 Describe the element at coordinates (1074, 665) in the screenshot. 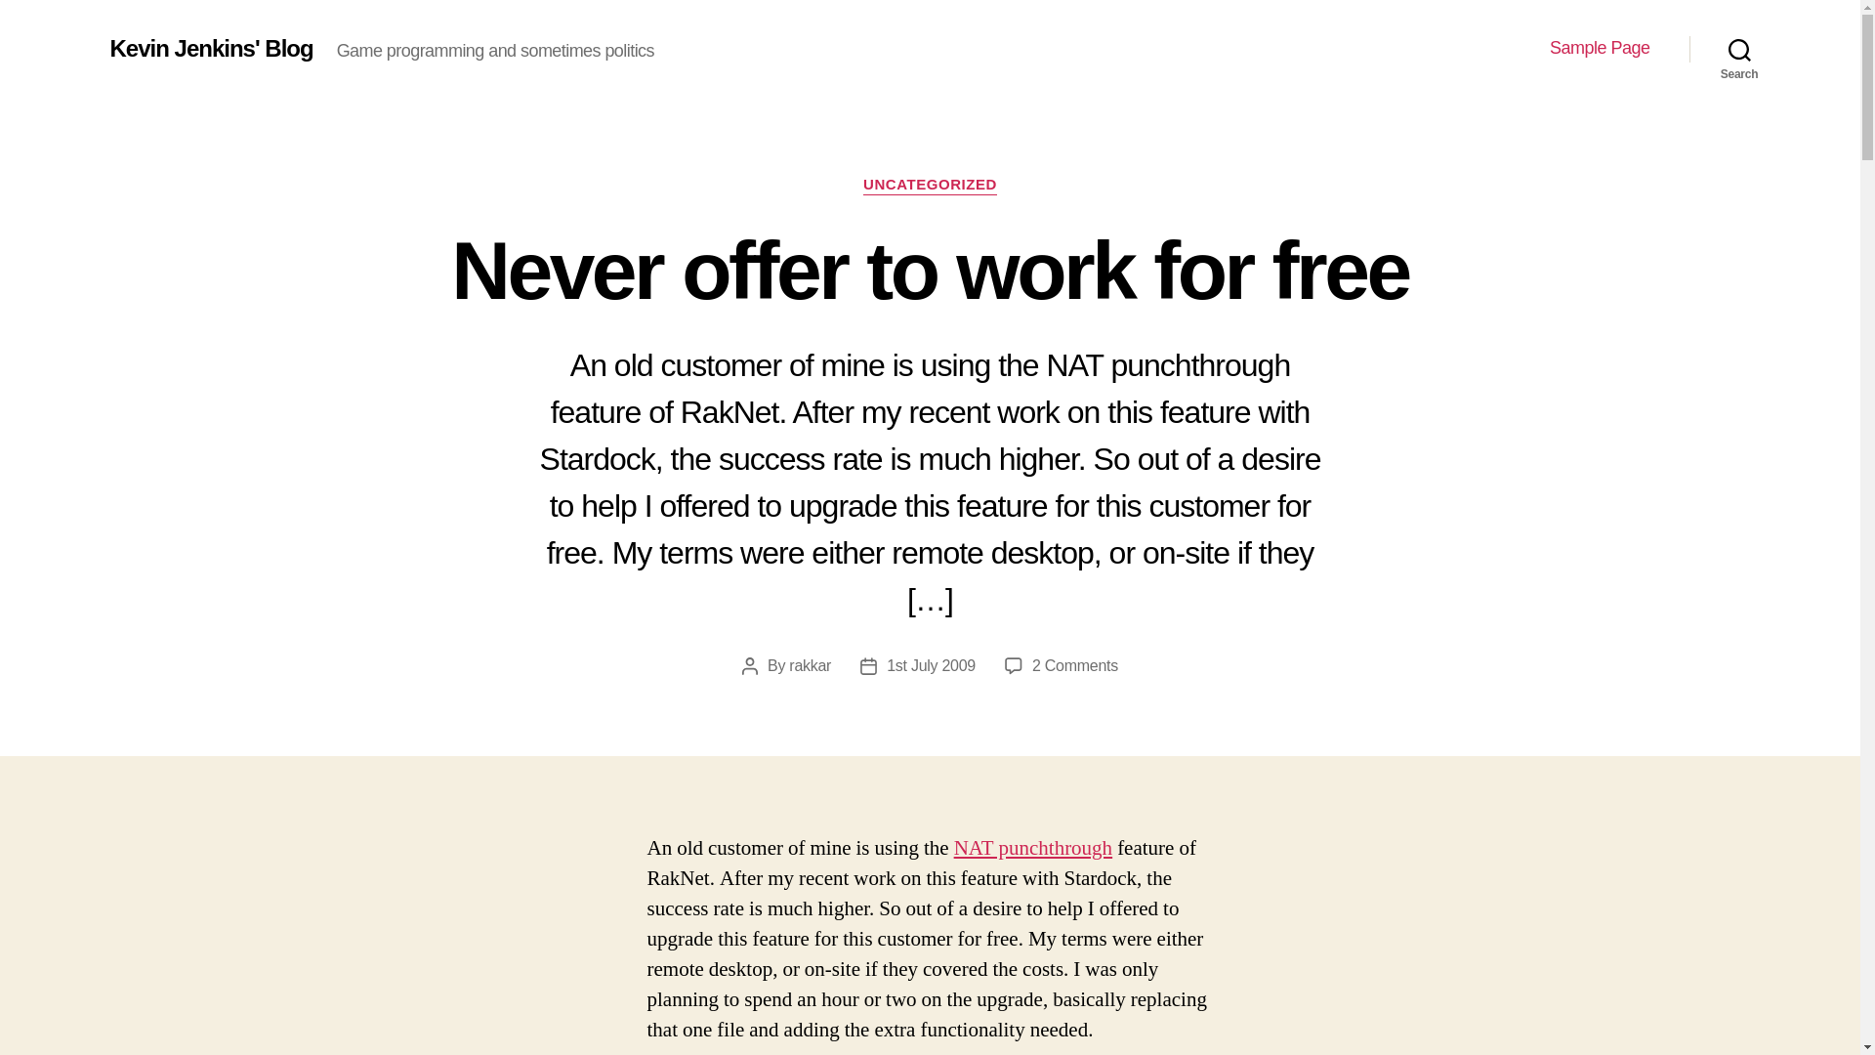

I see `1st July 2009` at that location.